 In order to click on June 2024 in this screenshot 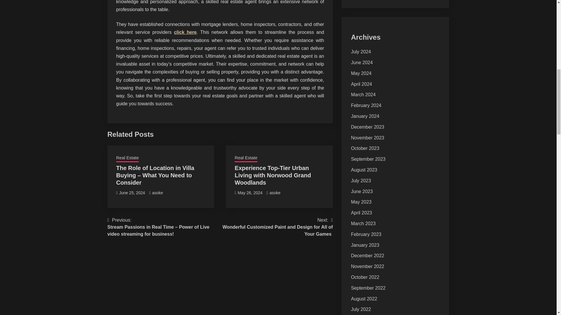, I will do `click(362, 62)`.